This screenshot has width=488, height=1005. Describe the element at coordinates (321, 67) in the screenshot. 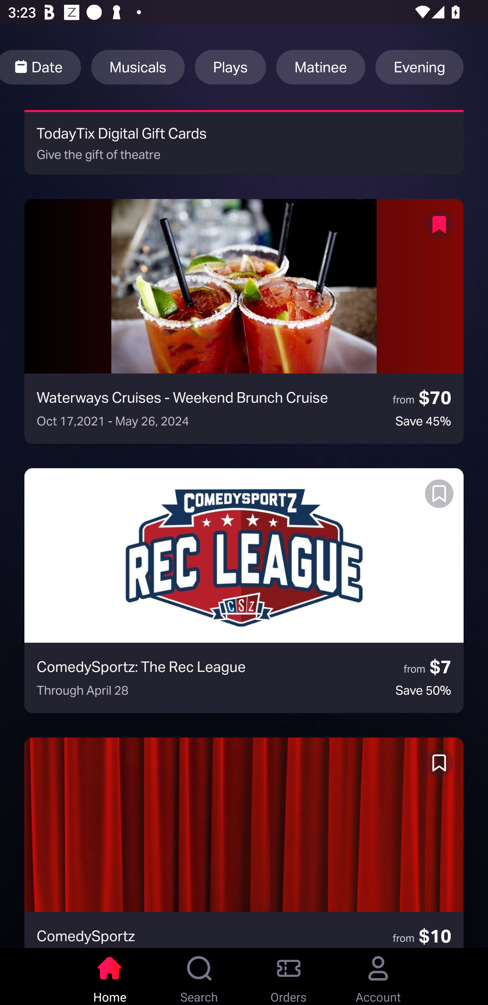

I see `Matinee` at that location.